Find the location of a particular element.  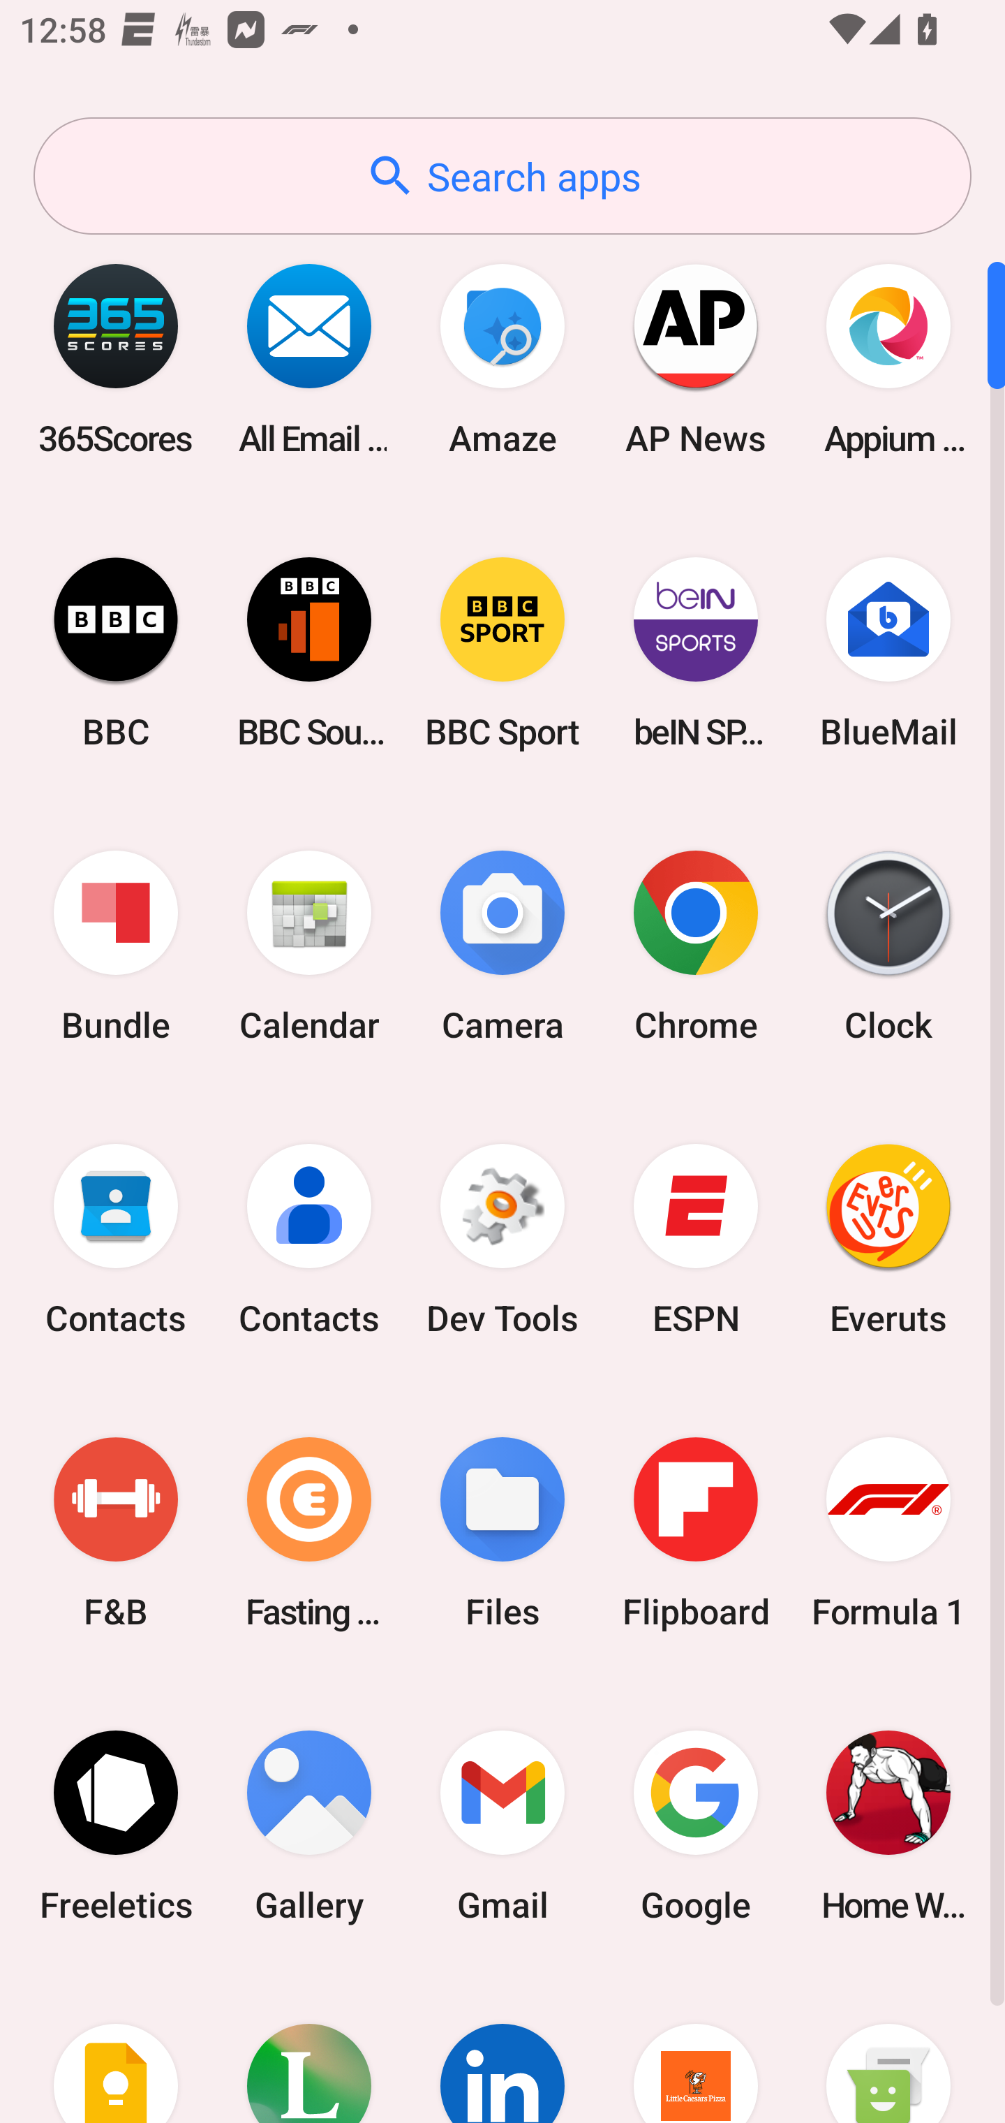

Gallery is located at coordinates (309, 1826).